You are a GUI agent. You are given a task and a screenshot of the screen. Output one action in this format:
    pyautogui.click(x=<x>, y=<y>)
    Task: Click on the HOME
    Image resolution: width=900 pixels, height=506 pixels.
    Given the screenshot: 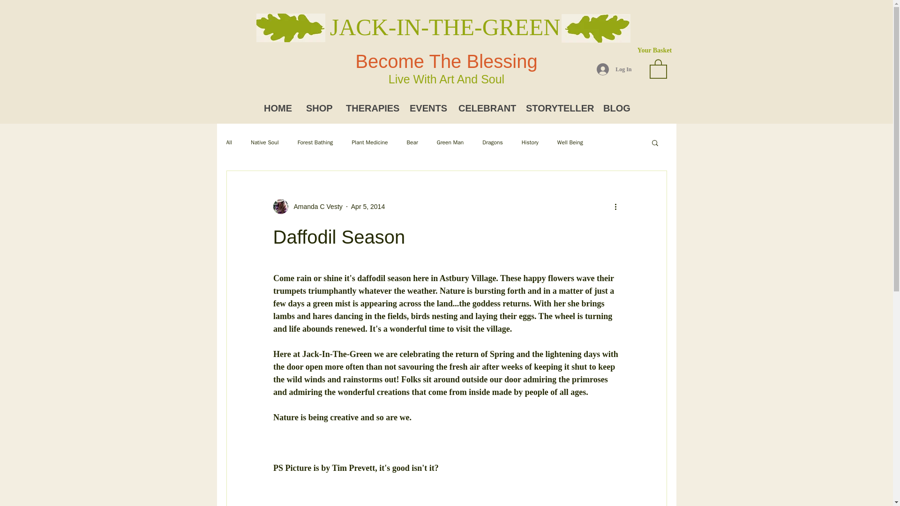 What is the action you would take?
    pyautogui.click(x=277, y=108)
    